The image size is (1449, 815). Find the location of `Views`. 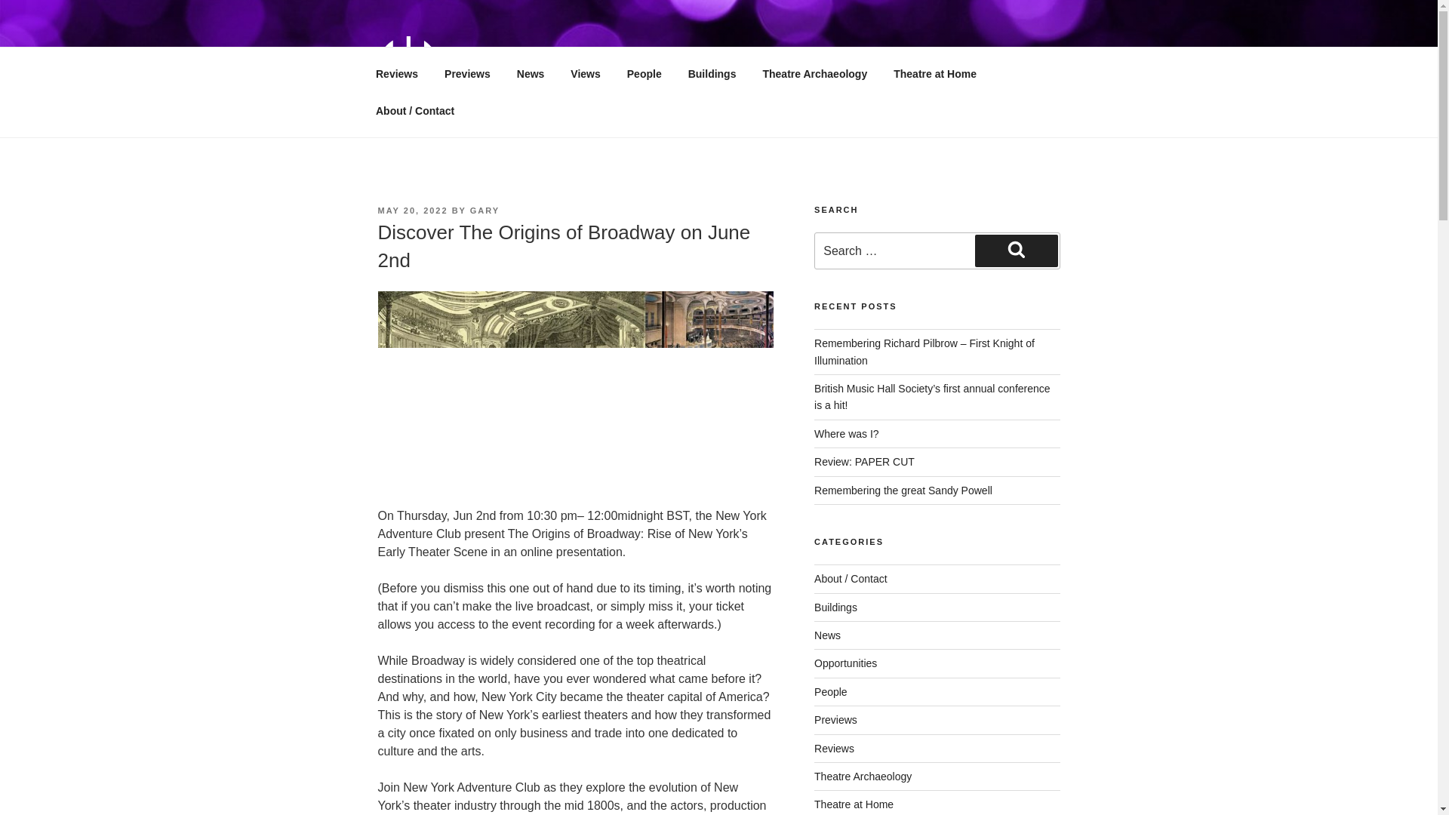

Views is located at coordinates (586, 74).